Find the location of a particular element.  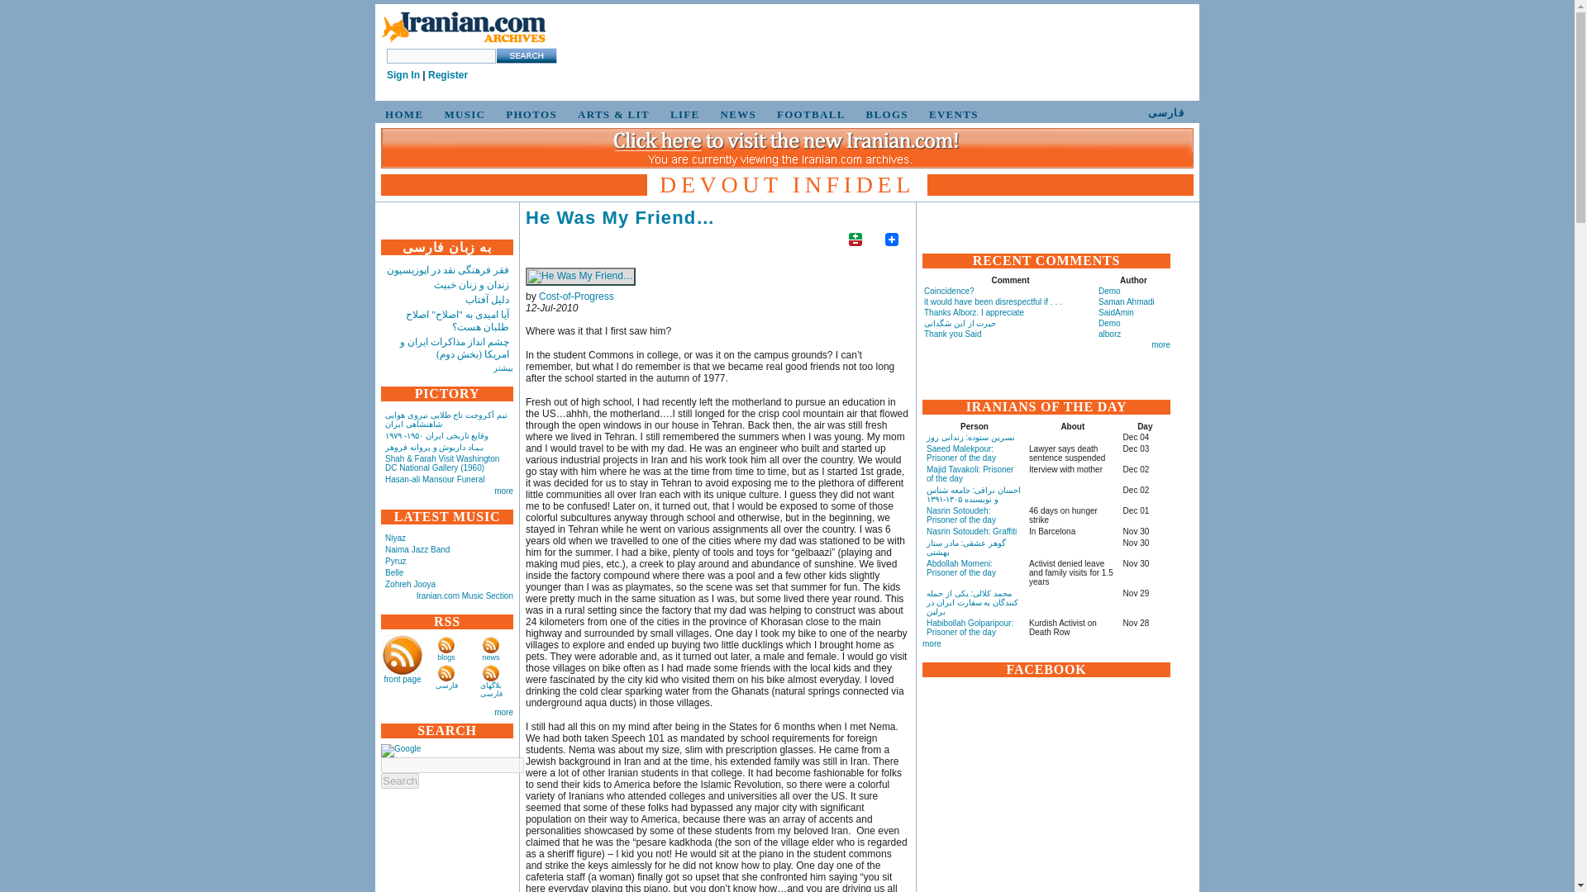

Pyruz is located at coordinates (395, 560).